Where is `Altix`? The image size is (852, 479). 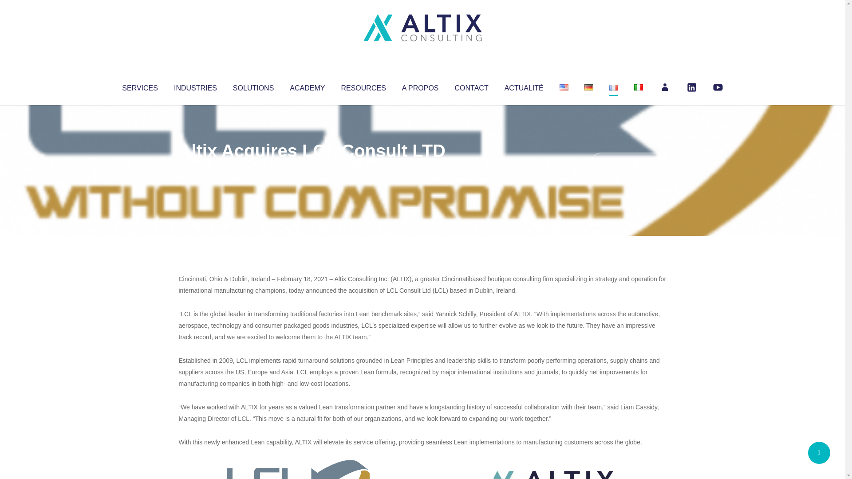
Altix is located at coordinates (195, 169).